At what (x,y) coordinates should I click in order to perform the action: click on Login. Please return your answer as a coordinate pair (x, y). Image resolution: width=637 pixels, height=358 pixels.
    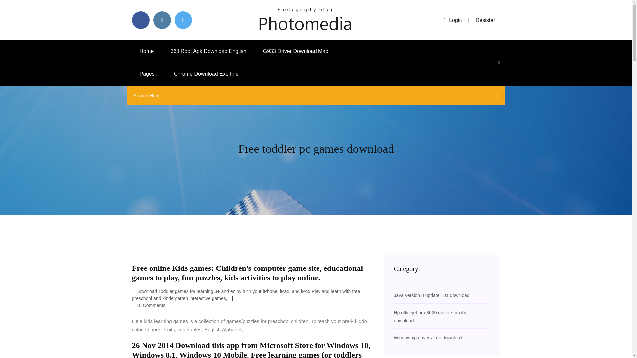
    Looking at the image, I should click on (453, 20).